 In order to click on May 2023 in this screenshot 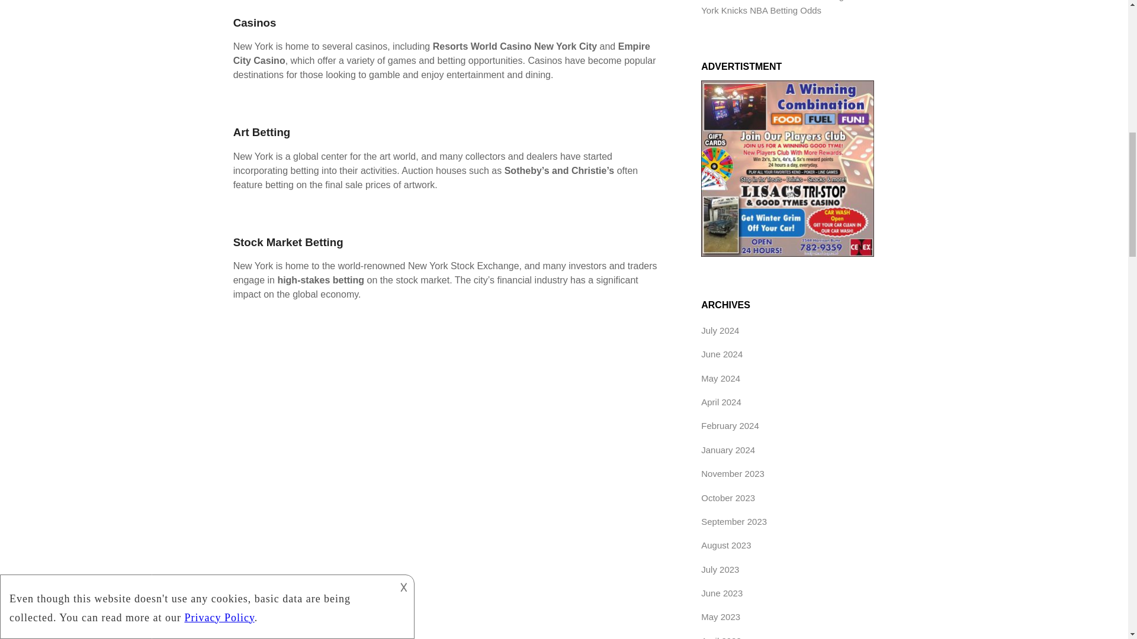, I will do `click(720, 617)`.